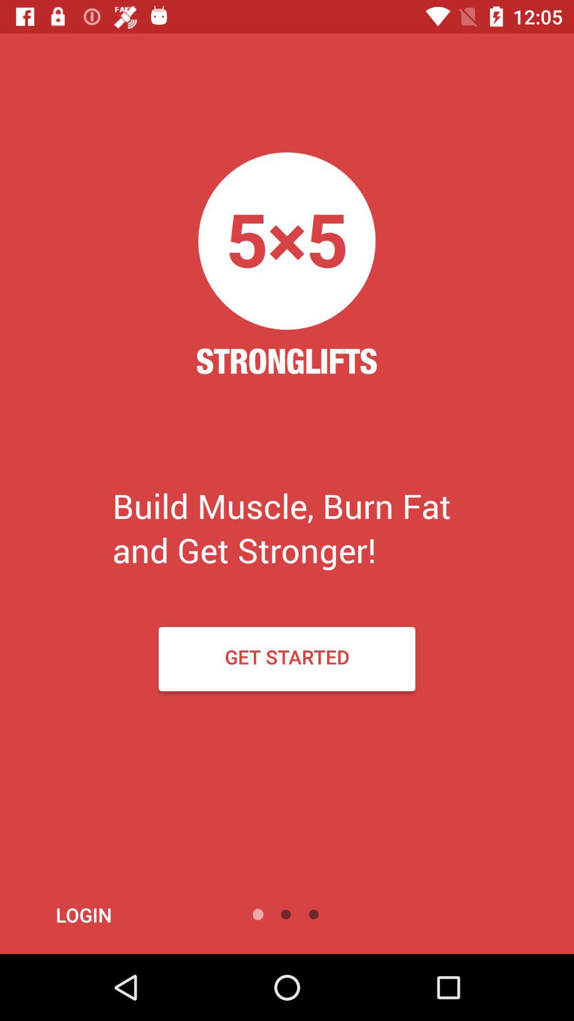  What do you see at coordinates (287, 658) in the screenshot?
I see `swipe to the get started icon` at bounding box center [287, 658].